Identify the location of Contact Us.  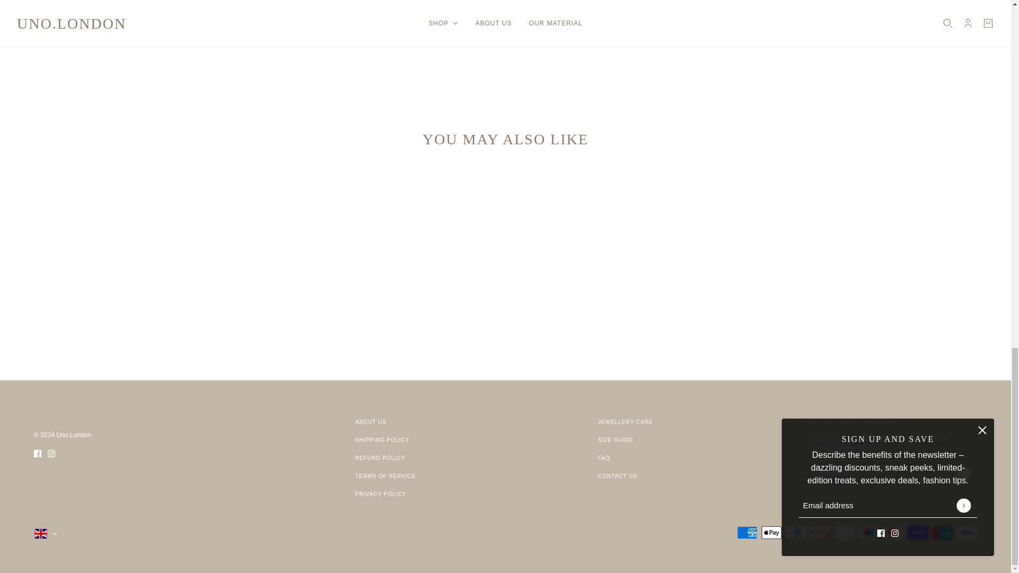
(618, 476).